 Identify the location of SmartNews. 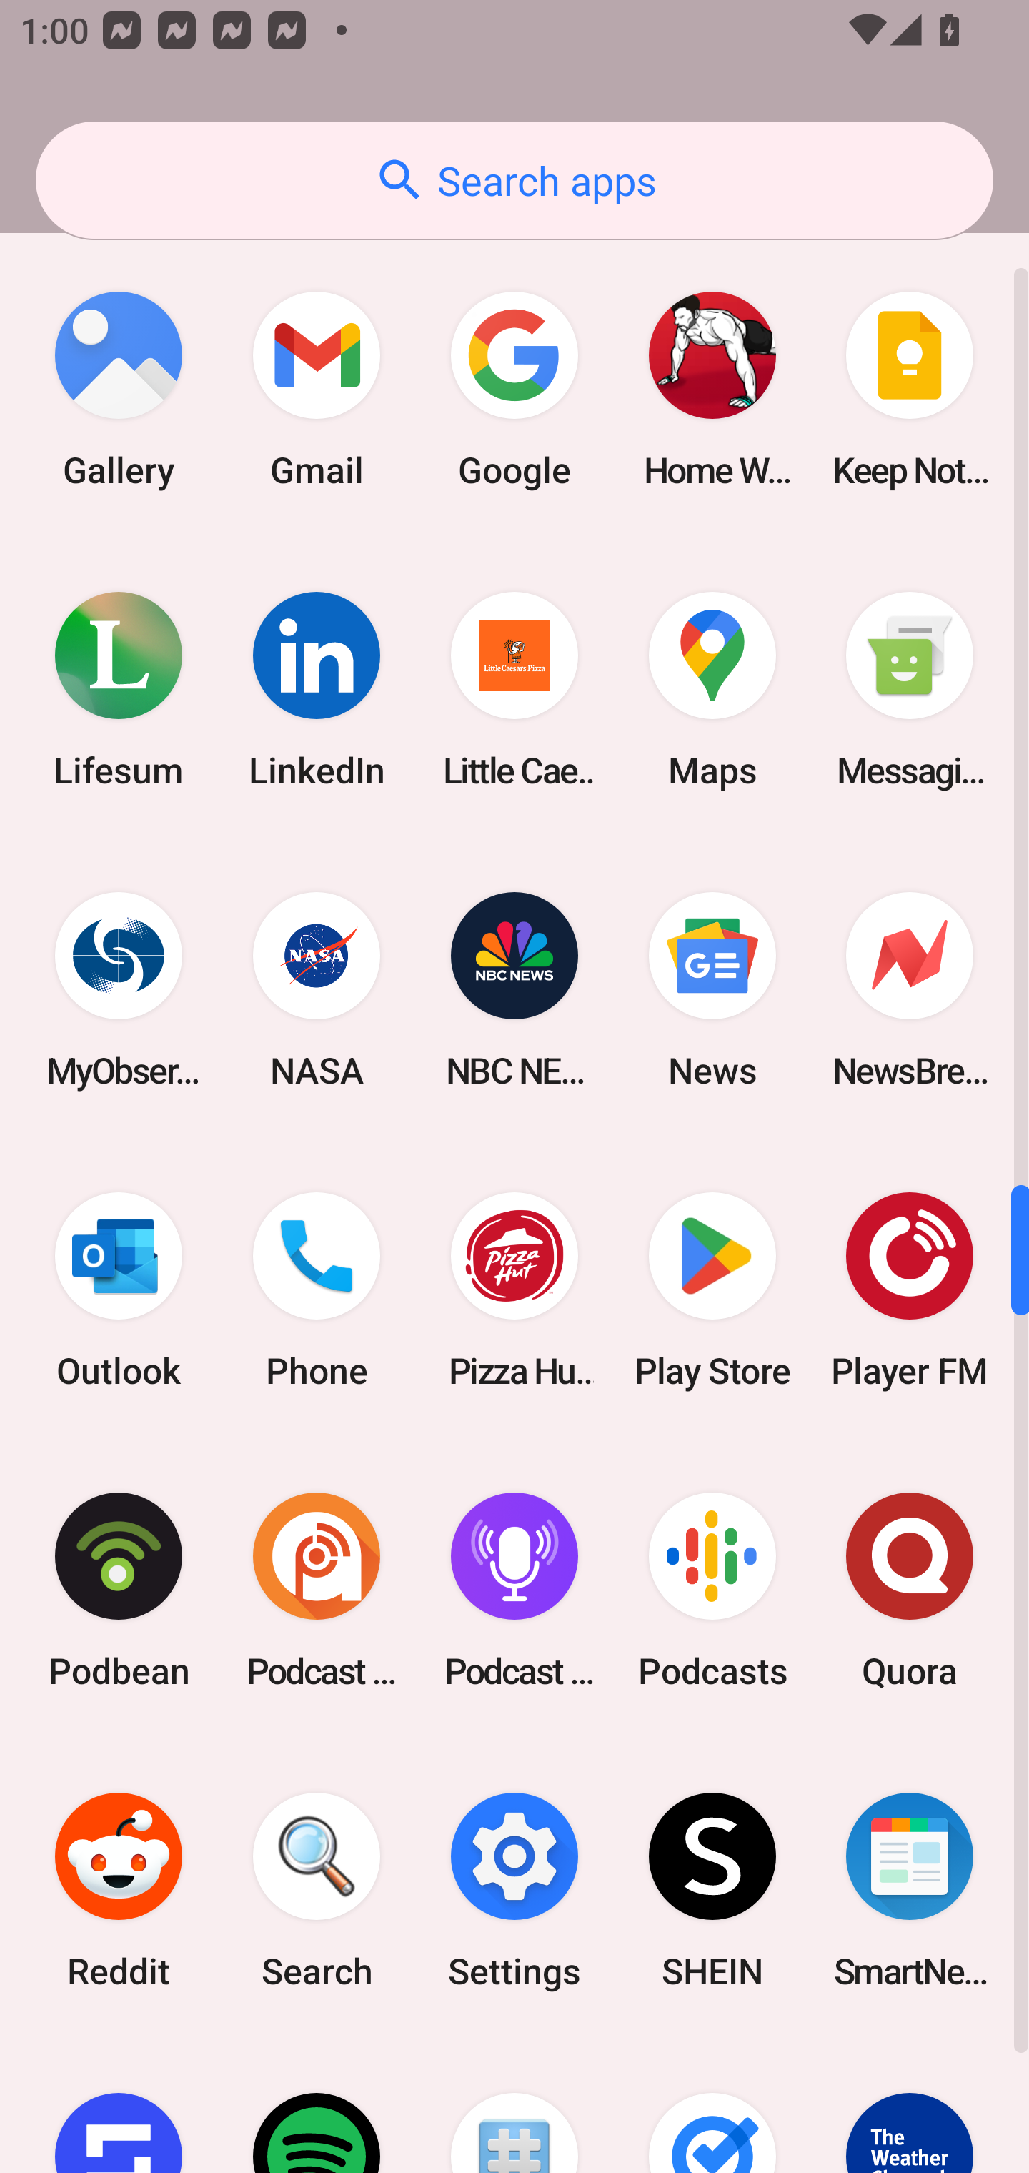
(910, 1890).